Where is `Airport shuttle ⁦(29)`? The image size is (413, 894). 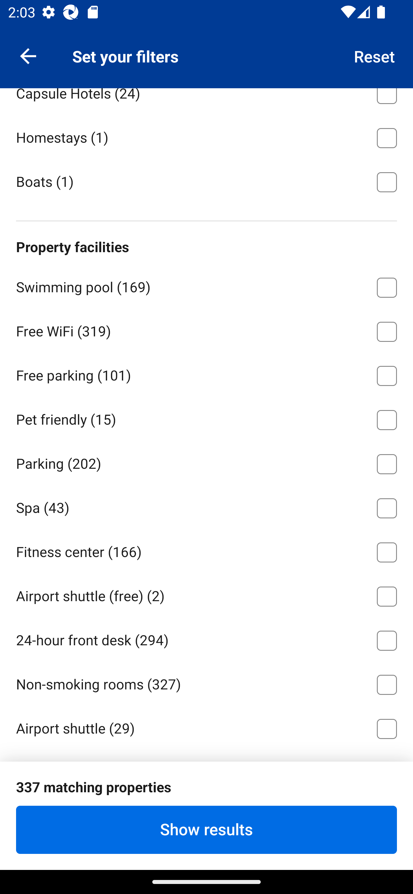 Airport shuttle ⁦(29) is located at coordinates (206, 727).